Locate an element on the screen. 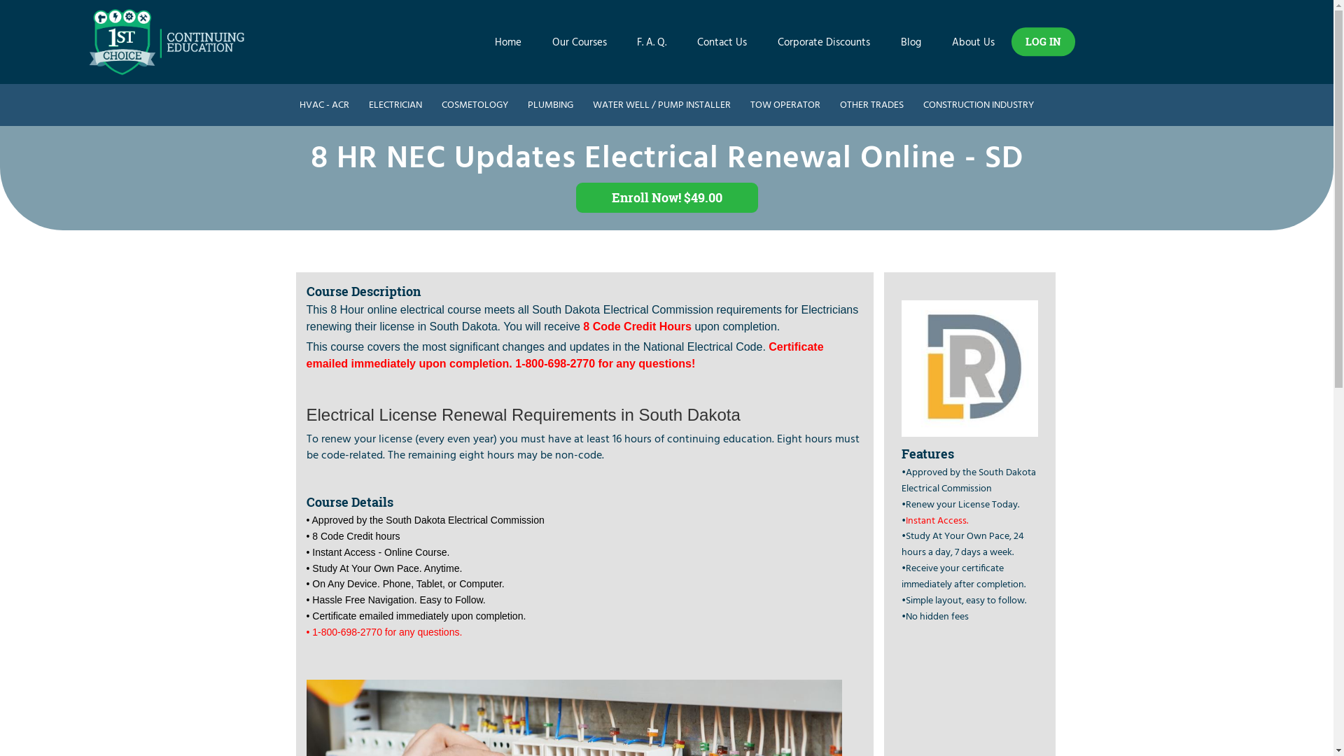 The height and width of the screenshot is (756, 1344). OTHER TRADES is located at coordinates (872, 105).